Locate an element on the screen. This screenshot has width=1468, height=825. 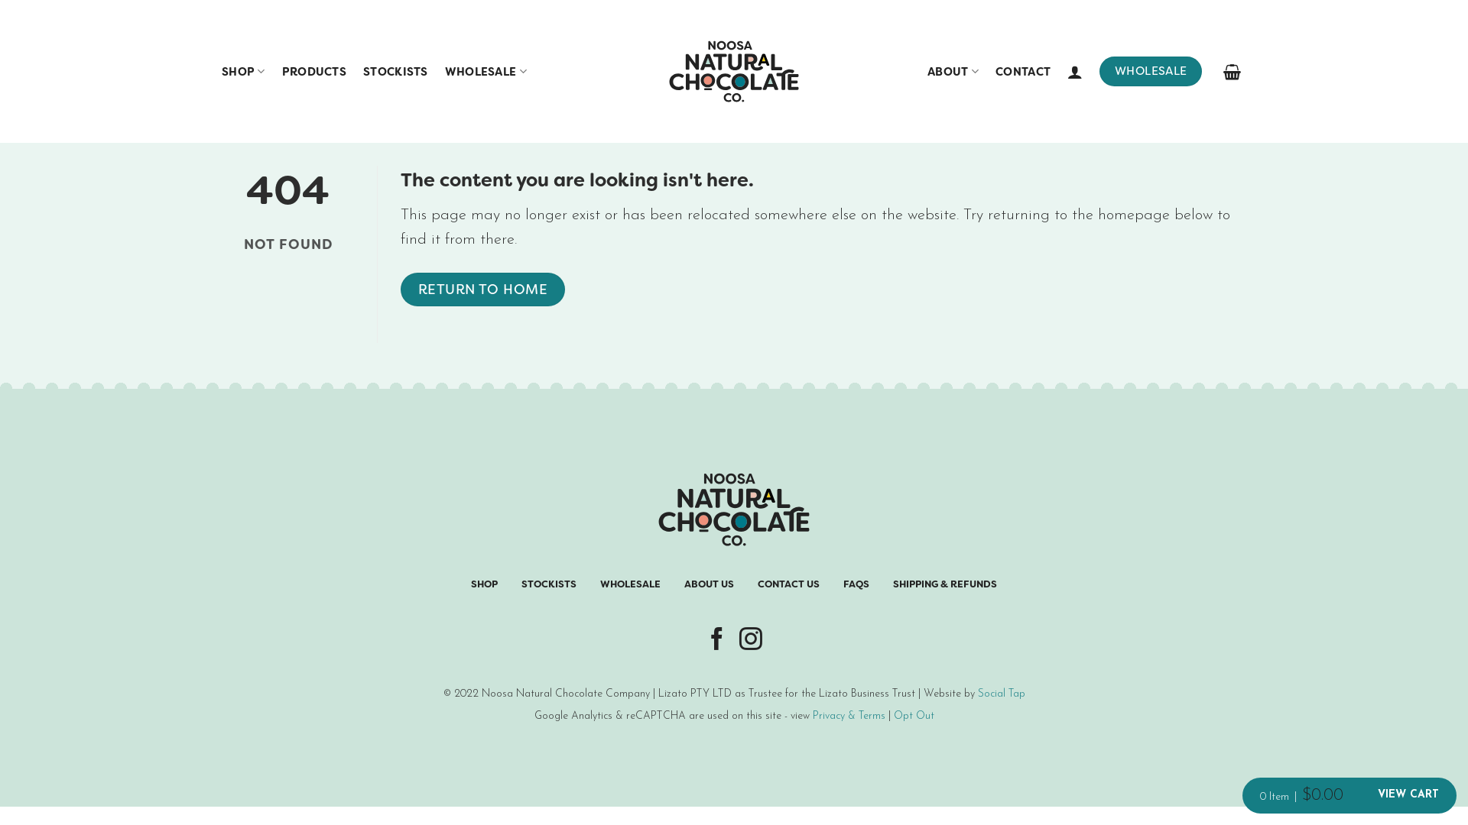
CONTACT is located at coordinates (1023, 72).